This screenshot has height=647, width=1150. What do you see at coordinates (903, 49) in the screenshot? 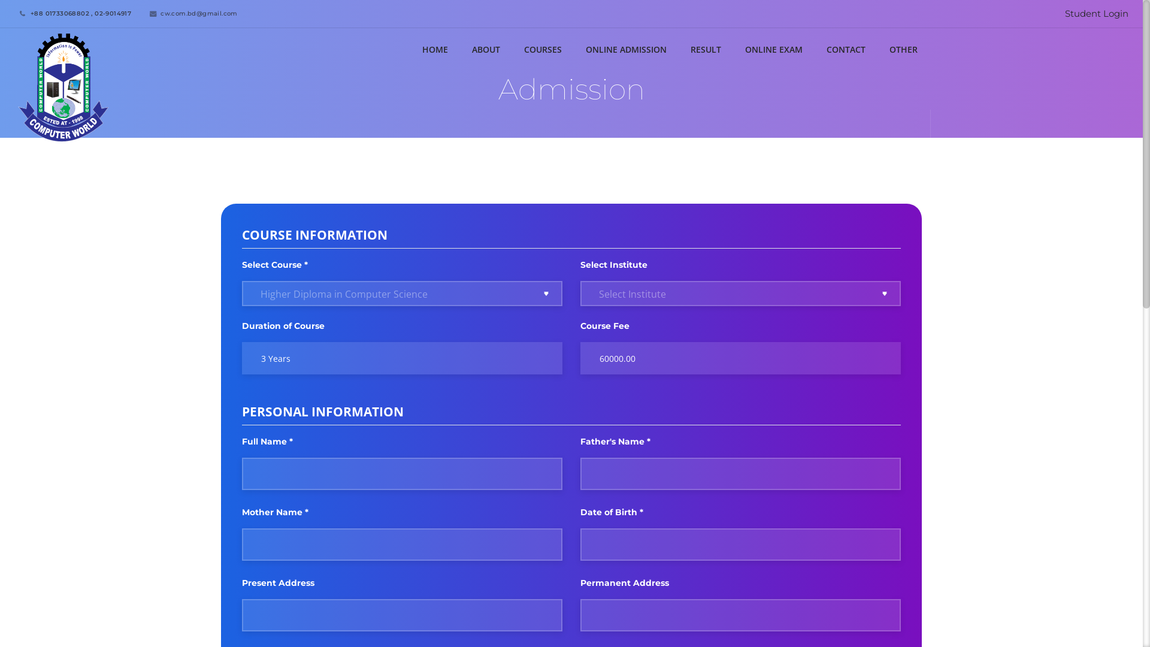
I see `OTHER` at bounding box center [903, 49].